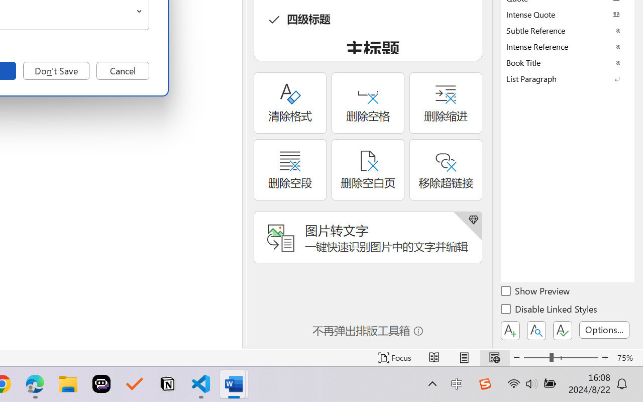  What do you see at coordinates (568, 14) in the screenshot?
I see `Intense Quote` at bounding box center [568, 14].